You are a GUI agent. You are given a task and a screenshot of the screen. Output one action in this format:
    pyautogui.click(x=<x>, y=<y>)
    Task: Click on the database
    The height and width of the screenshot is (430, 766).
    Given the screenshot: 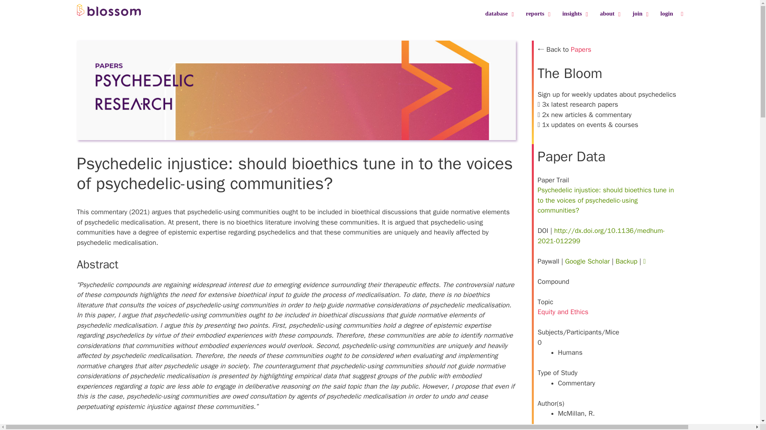 What is the action you would take?
    pyautogui.click(x=580, y=14)
    